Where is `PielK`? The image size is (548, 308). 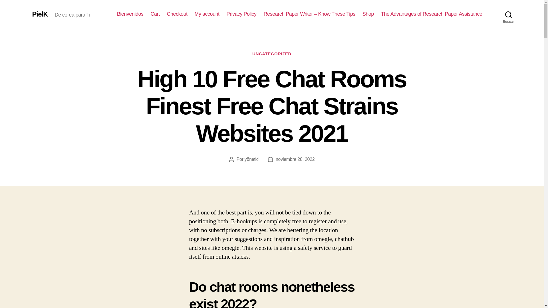
PielK is located at coordinates (40, 14).